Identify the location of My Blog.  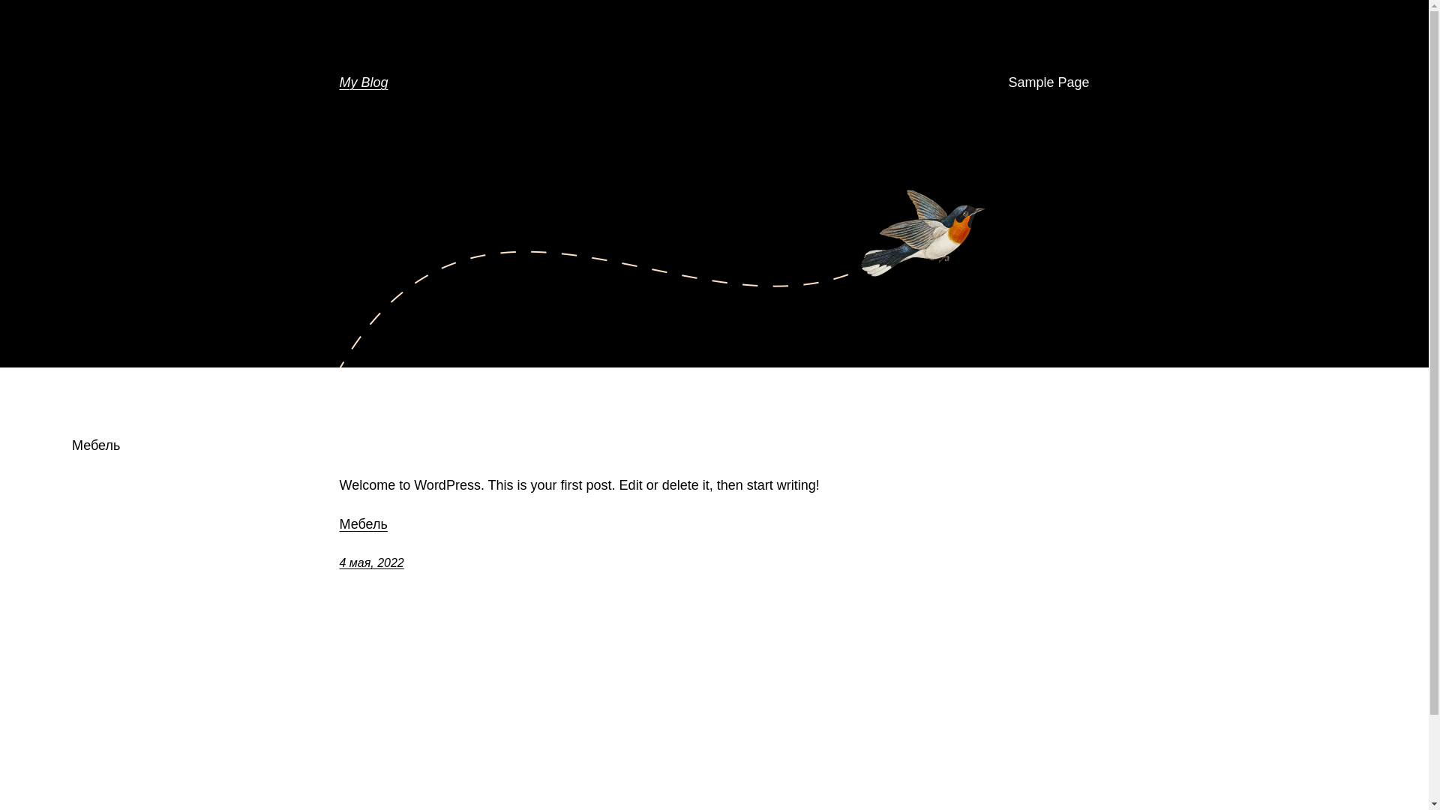
(363, 82).